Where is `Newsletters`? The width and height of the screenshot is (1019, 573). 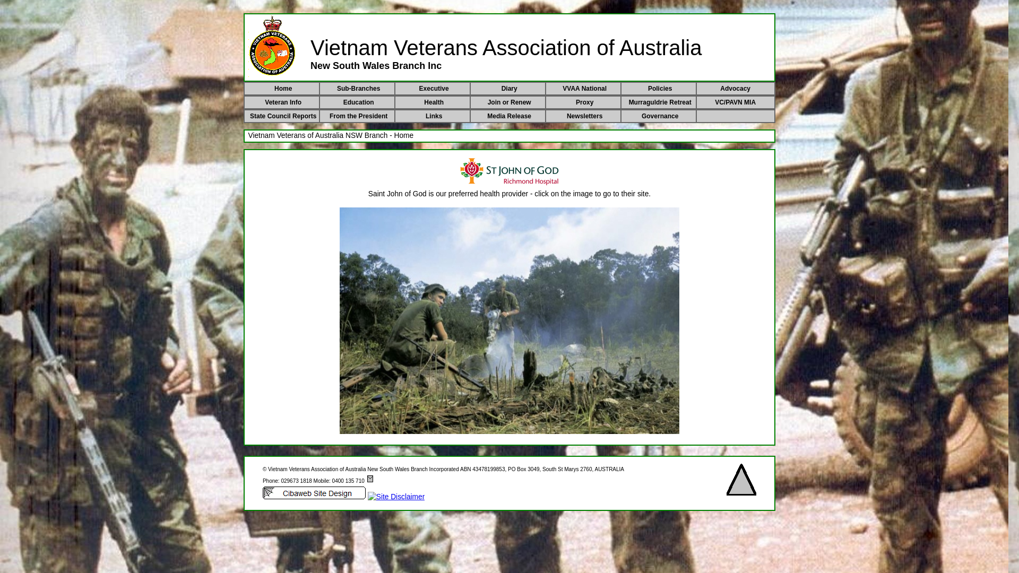
Newsletters is located at coordinates (585, 116).